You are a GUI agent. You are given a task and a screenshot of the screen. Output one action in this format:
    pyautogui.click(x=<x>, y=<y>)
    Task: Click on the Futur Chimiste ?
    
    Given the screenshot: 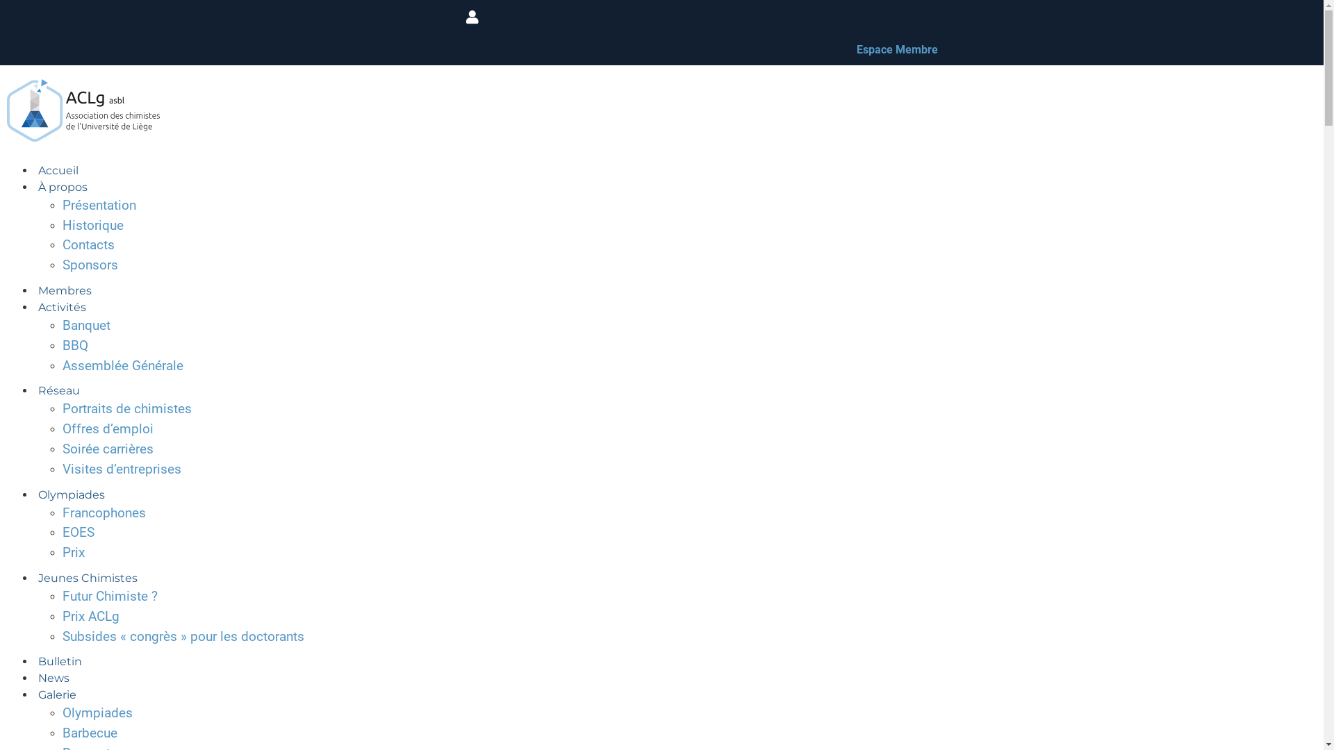 What is the action you would take?
    pyautogui.click(x=110, y=596)
    